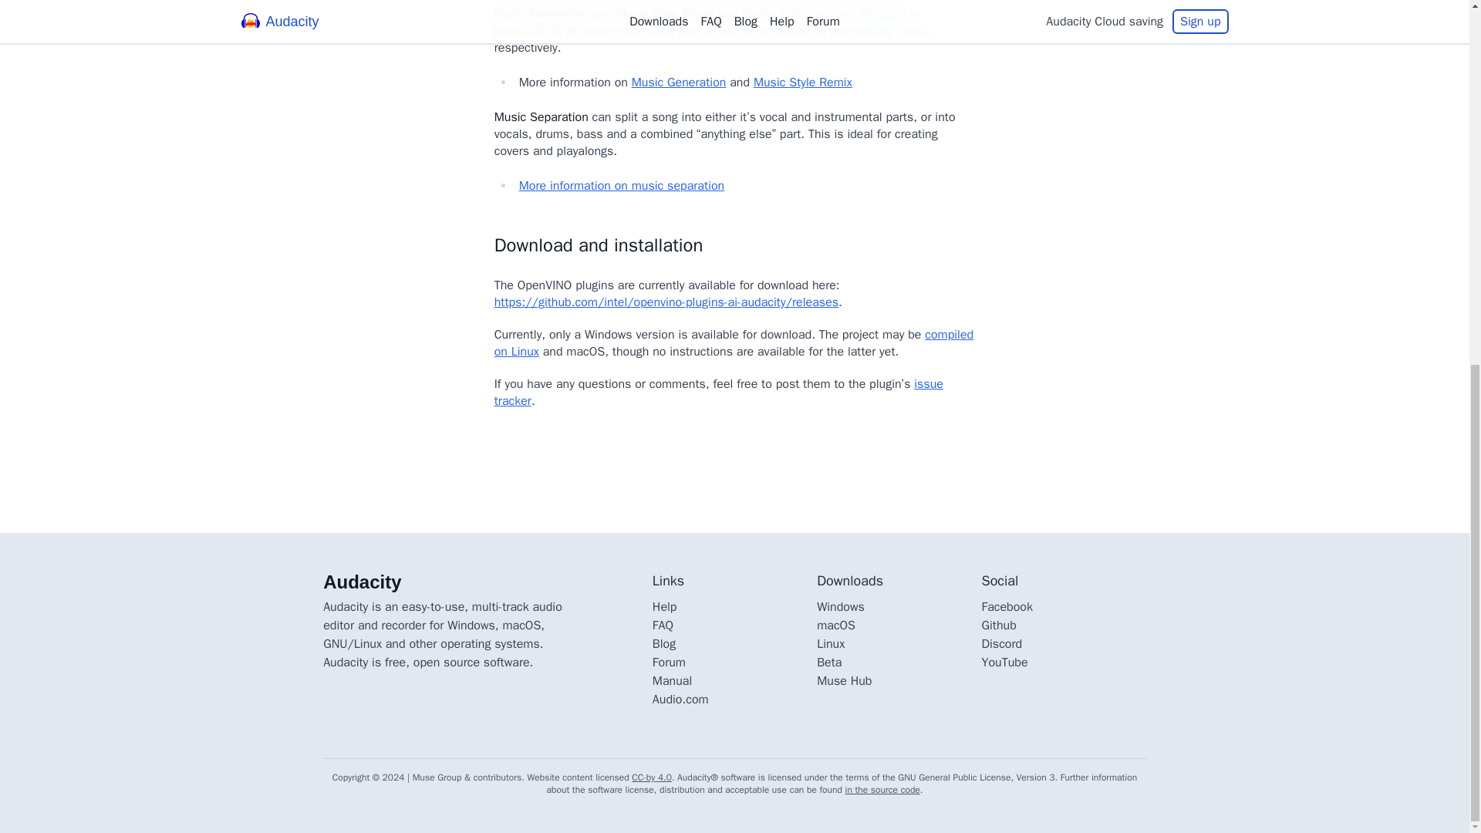 The image size is (1481, 833). What do you see at coordinates (882, 14) in the screenshot?
I see `Riffusion` at bounding box center [882, 14].